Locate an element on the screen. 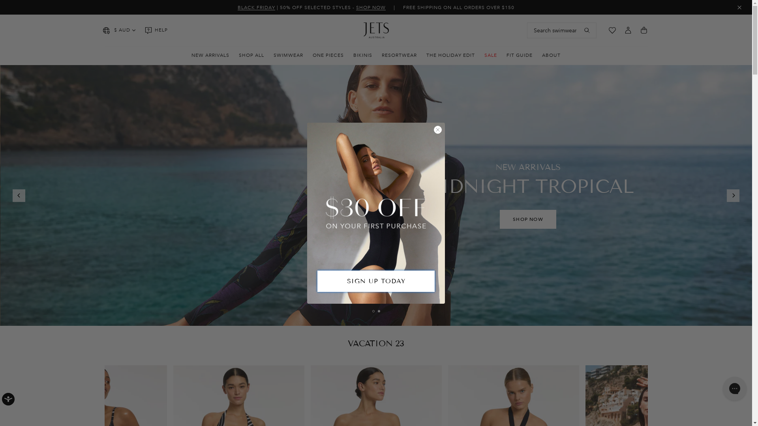 This screenshot has height=426, width=758. ONE PIECES is located at coordinates (328, 56).